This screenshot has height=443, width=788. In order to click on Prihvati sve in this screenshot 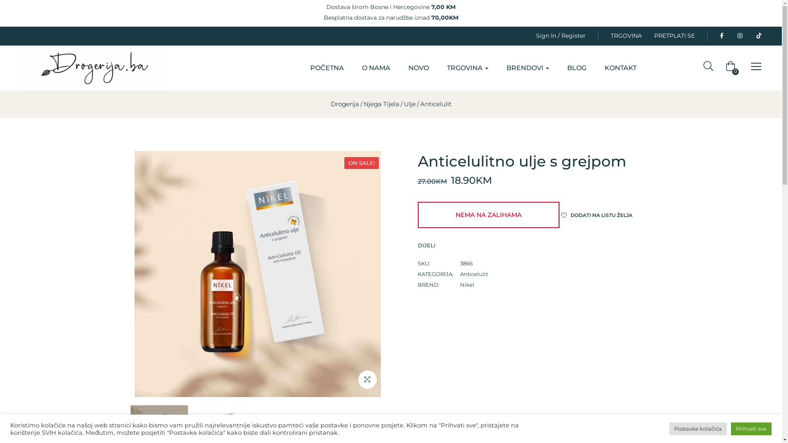, I will do `click(751, 429)`.